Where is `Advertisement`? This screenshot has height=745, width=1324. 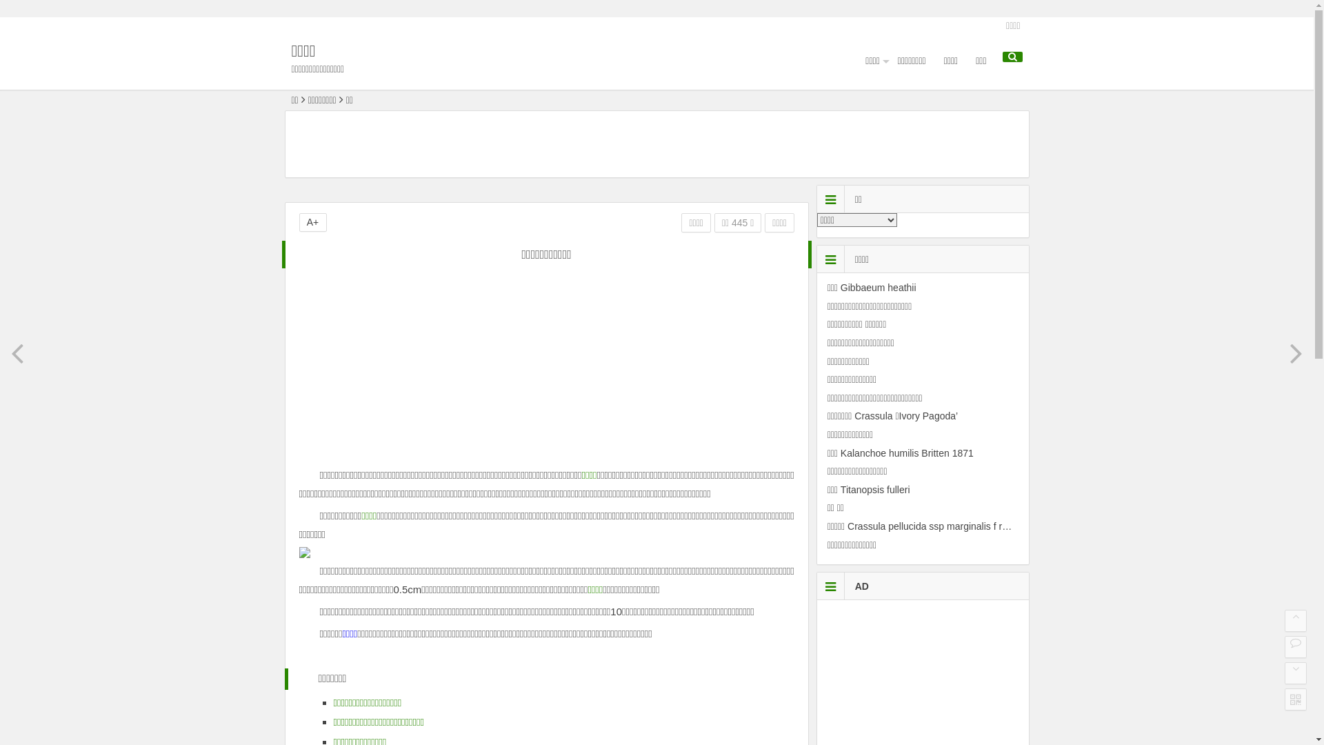 Advertisement is located at coordinates (547, 372).